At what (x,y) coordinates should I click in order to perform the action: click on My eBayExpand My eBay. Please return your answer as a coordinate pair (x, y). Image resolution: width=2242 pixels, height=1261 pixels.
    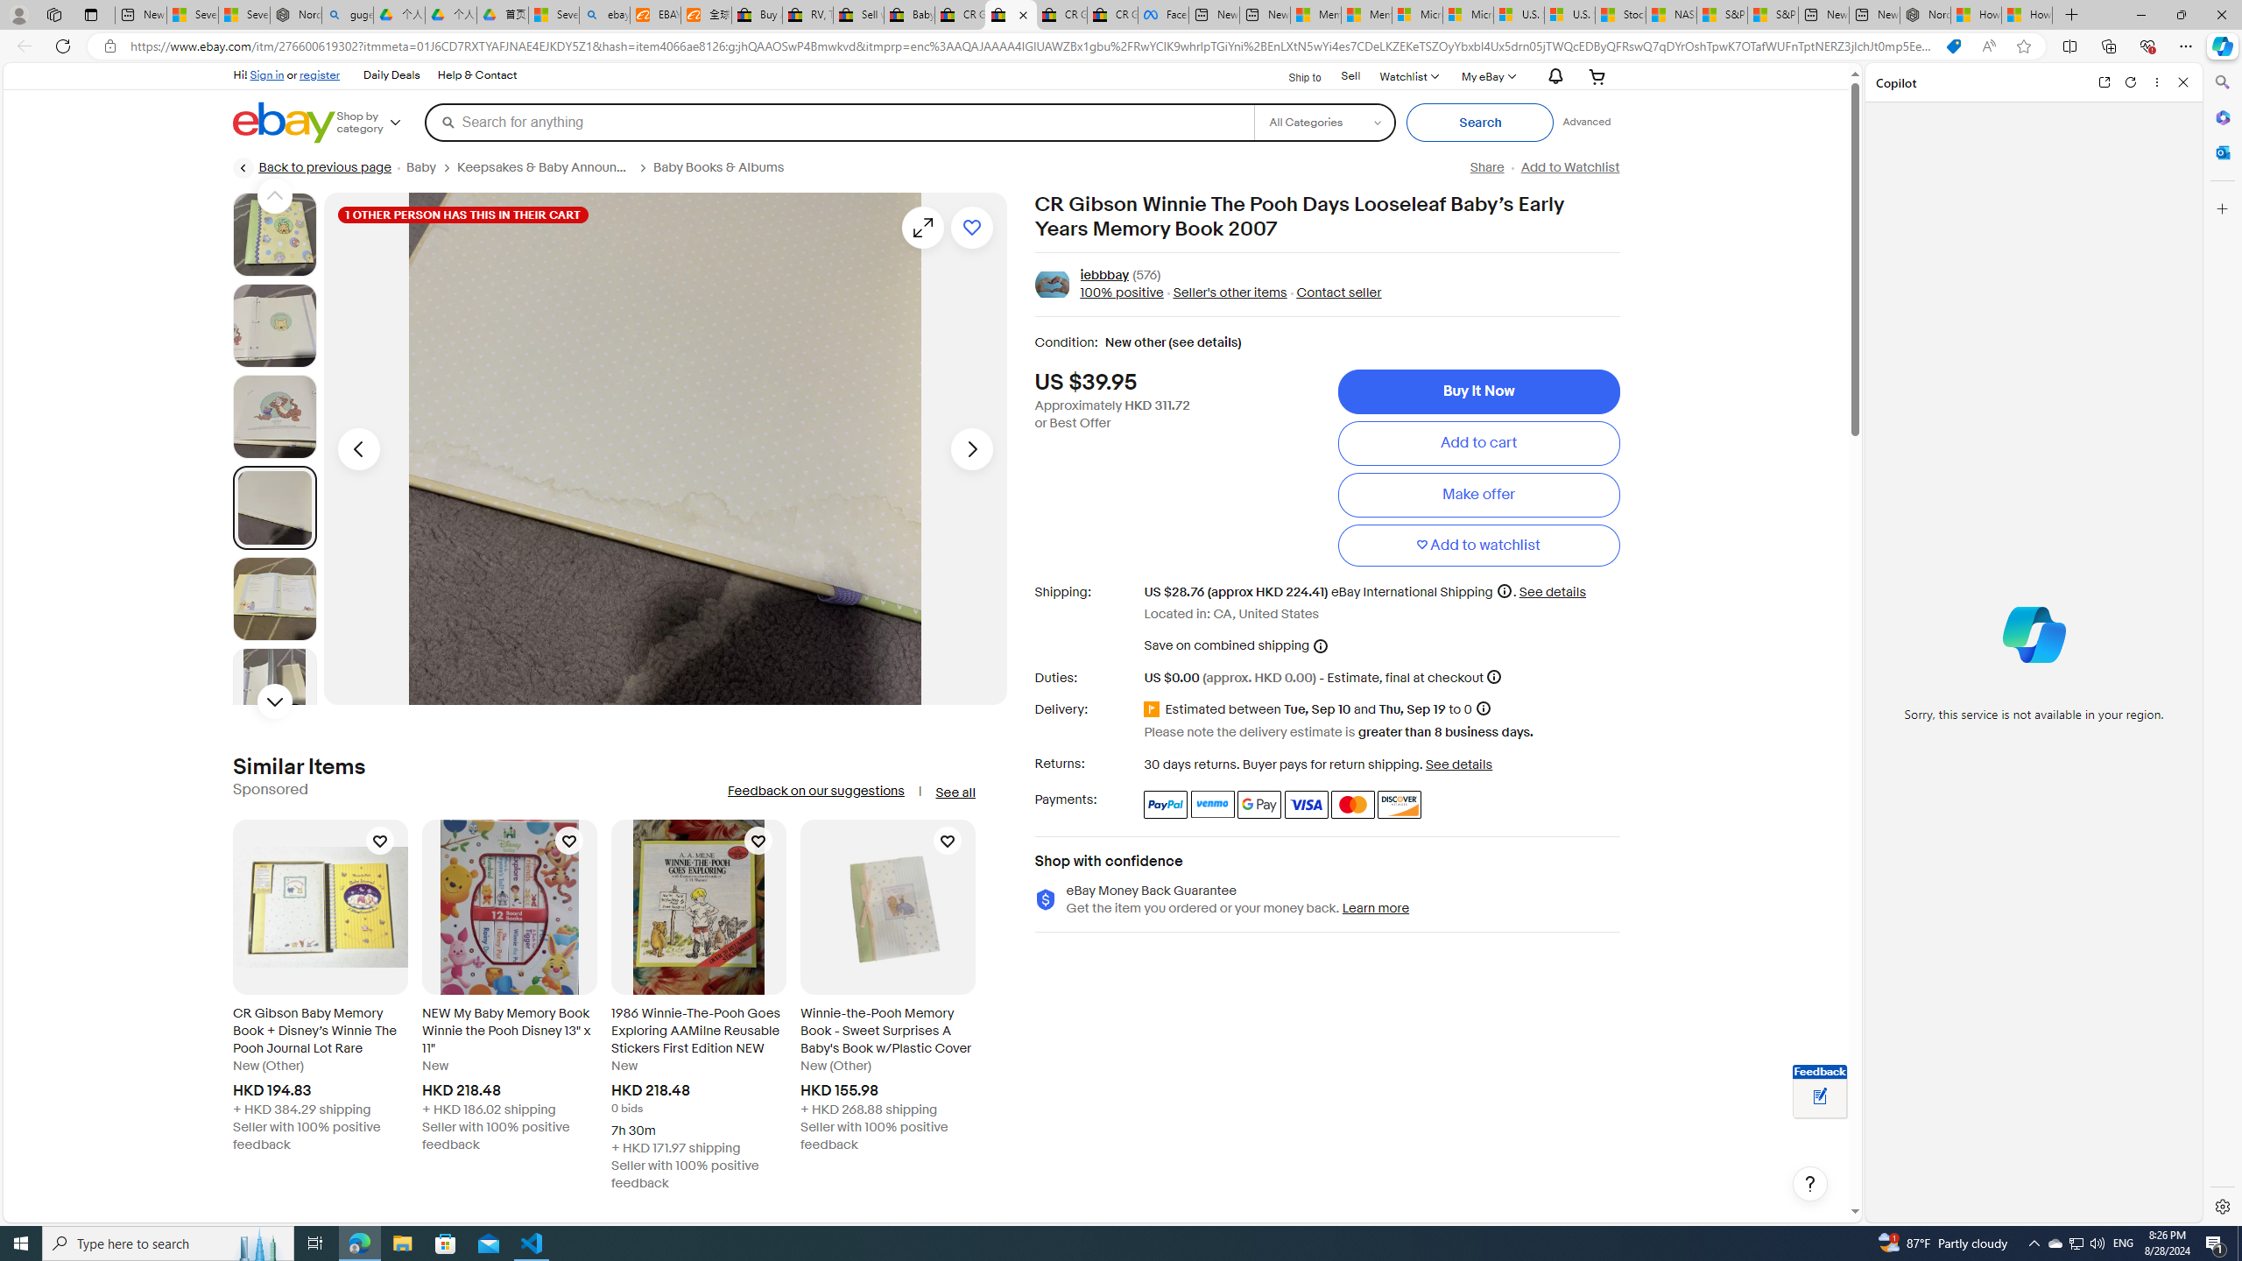
    Looking at the image, I should click on (1487, 75).